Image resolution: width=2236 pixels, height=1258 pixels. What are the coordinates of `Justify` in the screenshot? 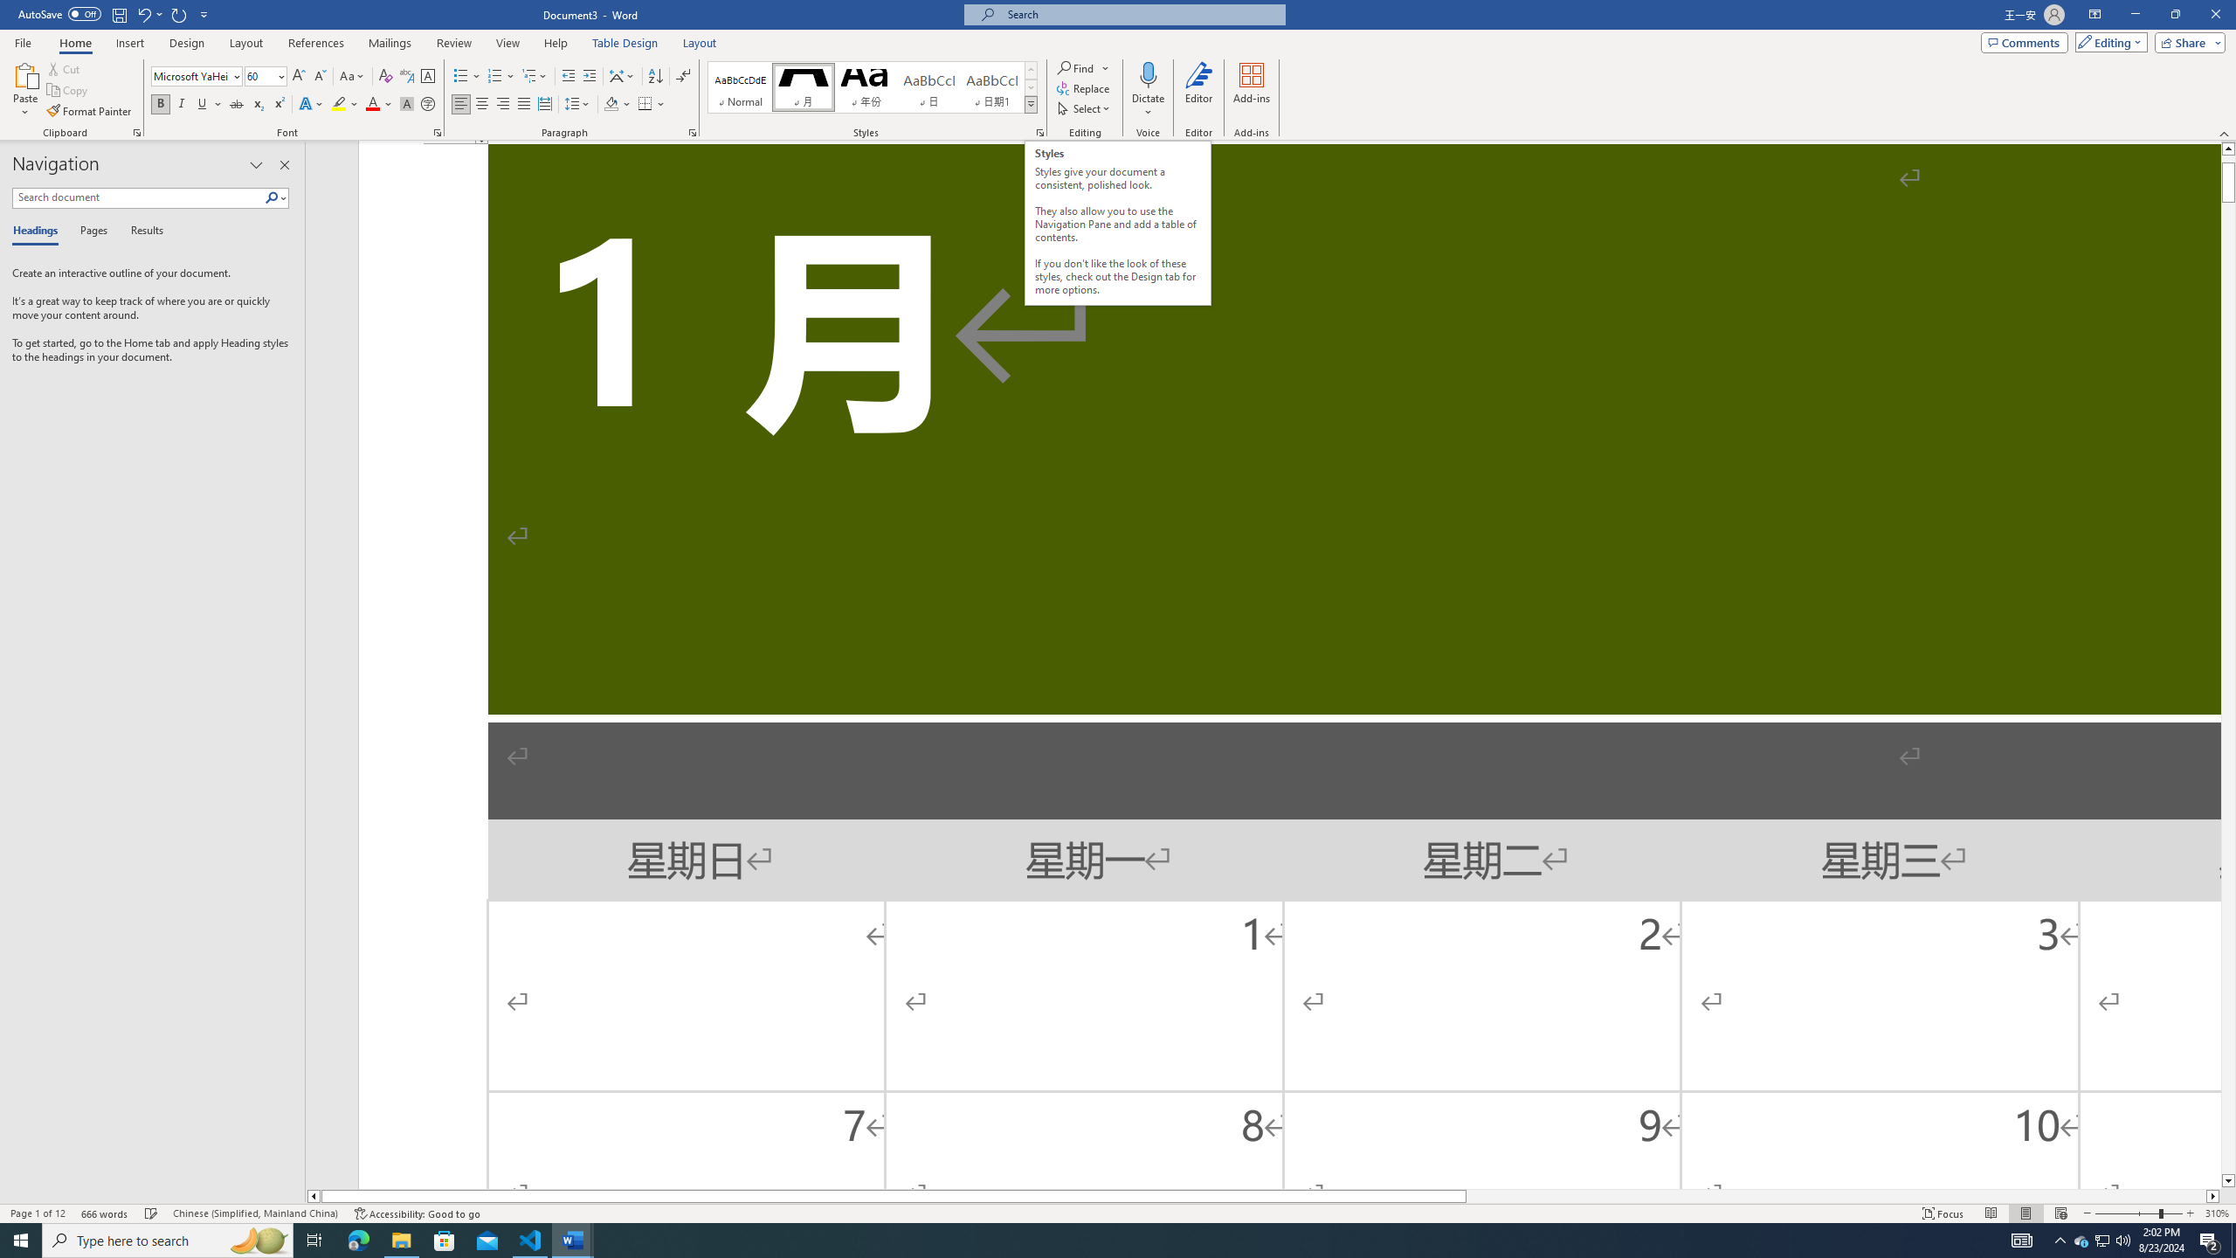 It's located at (524, 105).